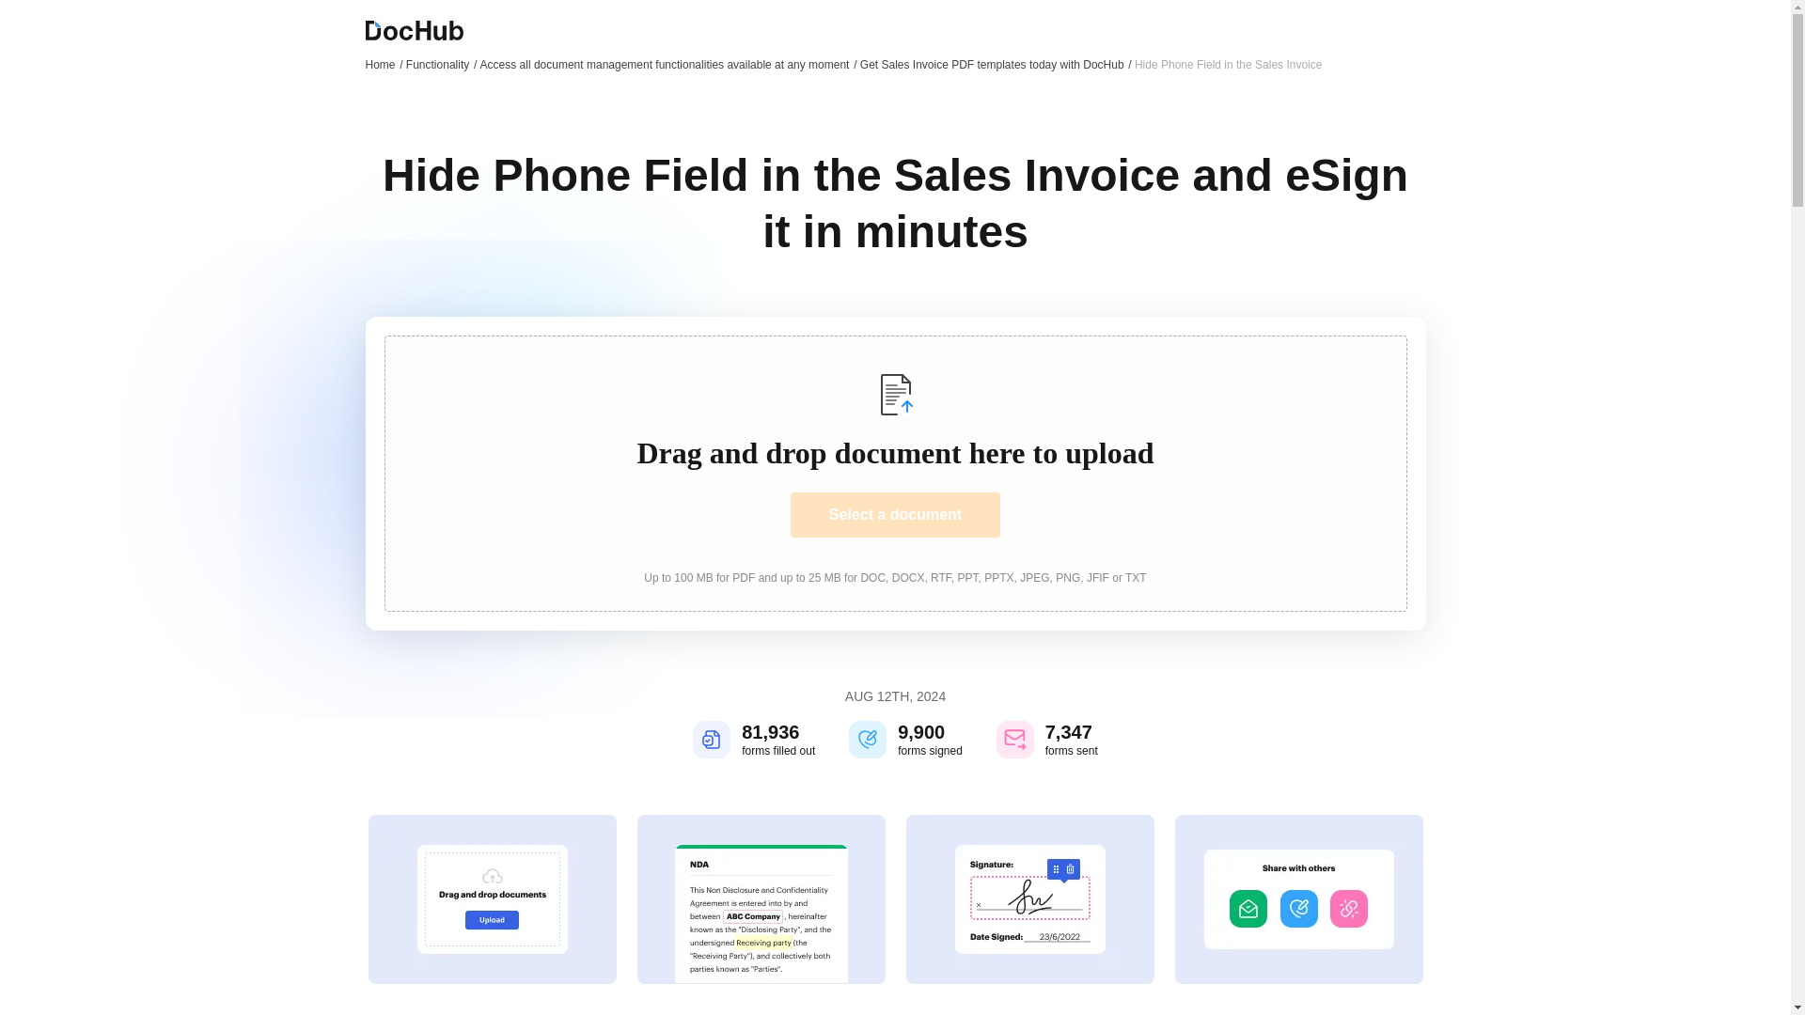  What do you see at coordinates (441, 64) in the screenshot?
I see `Functionality` at bounding box center [441, 64].